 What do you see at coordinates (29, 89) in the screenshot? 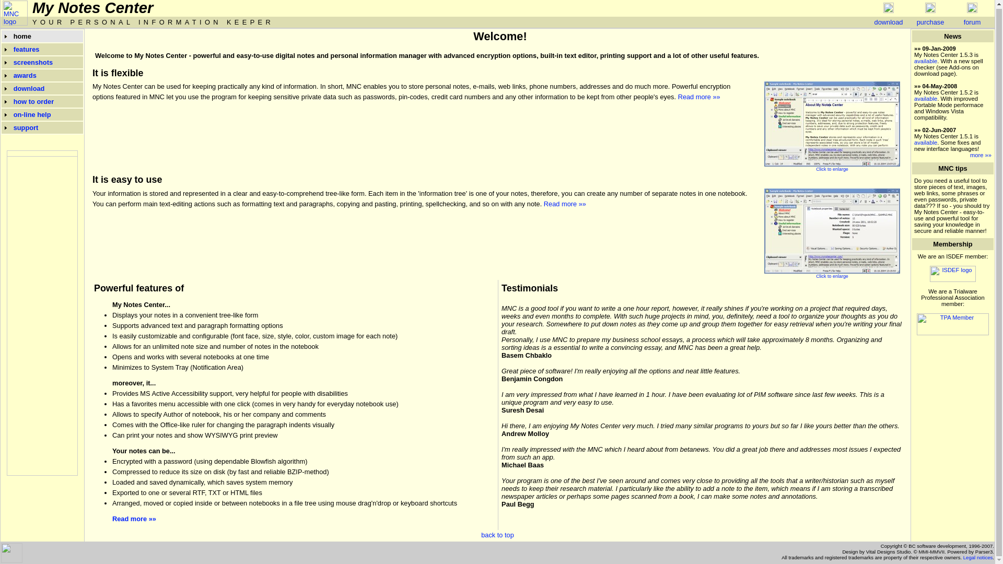
I see `download` at bounding box center [29, 89].